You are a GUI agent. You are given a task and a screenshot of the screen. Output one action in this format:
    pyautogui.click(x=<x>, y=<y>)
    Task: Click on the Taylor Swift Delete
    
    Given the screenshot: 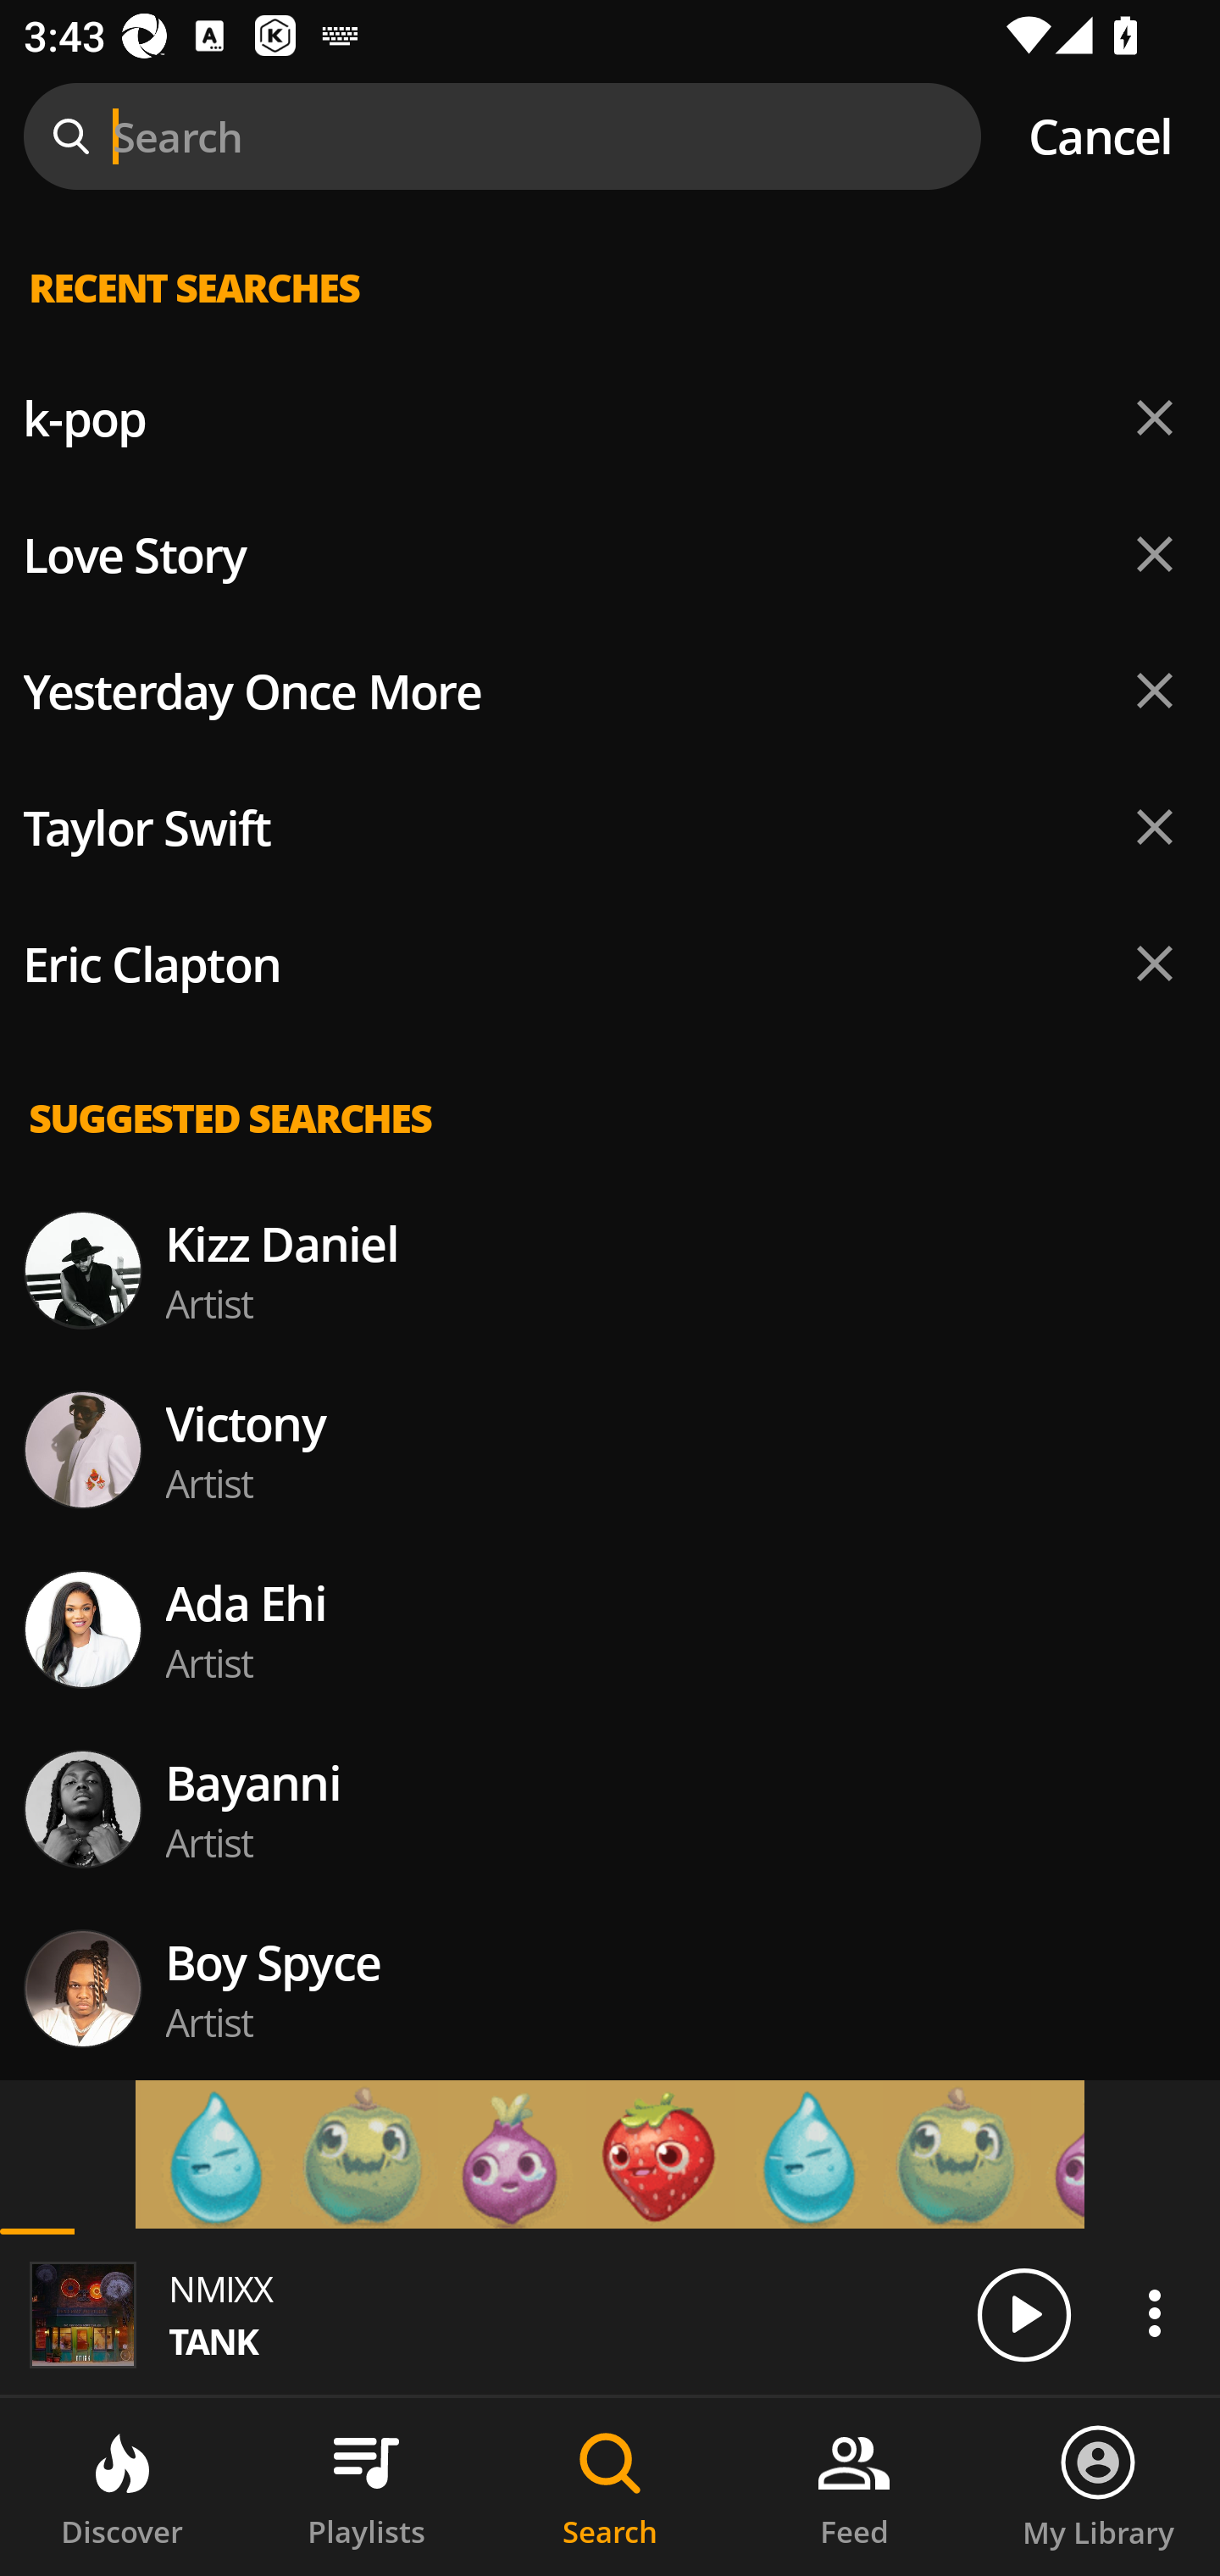 What is the action you would take?
    pyautogui.click(x=610, y=827)
    